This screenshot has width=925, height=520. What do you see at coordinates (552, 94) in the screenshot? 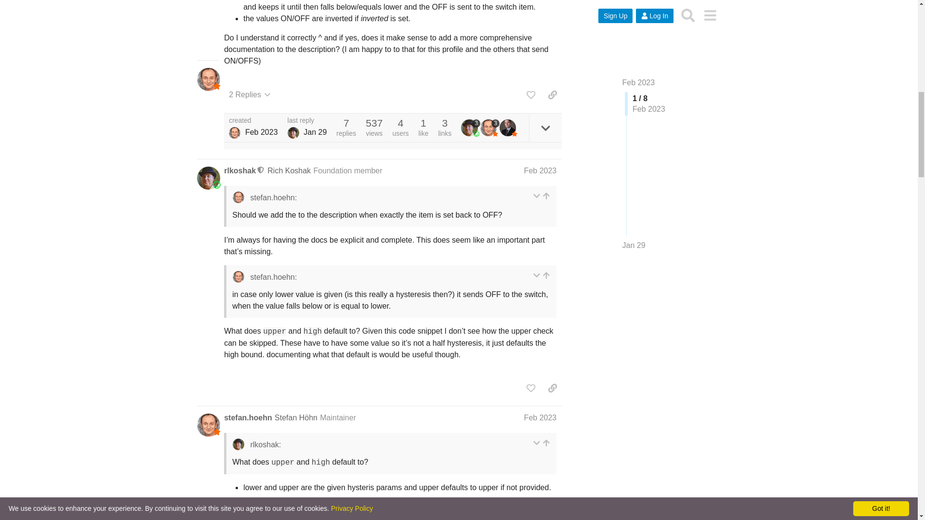
I see `copy a link to this post to clipboard` at bounding box center [552, 94].